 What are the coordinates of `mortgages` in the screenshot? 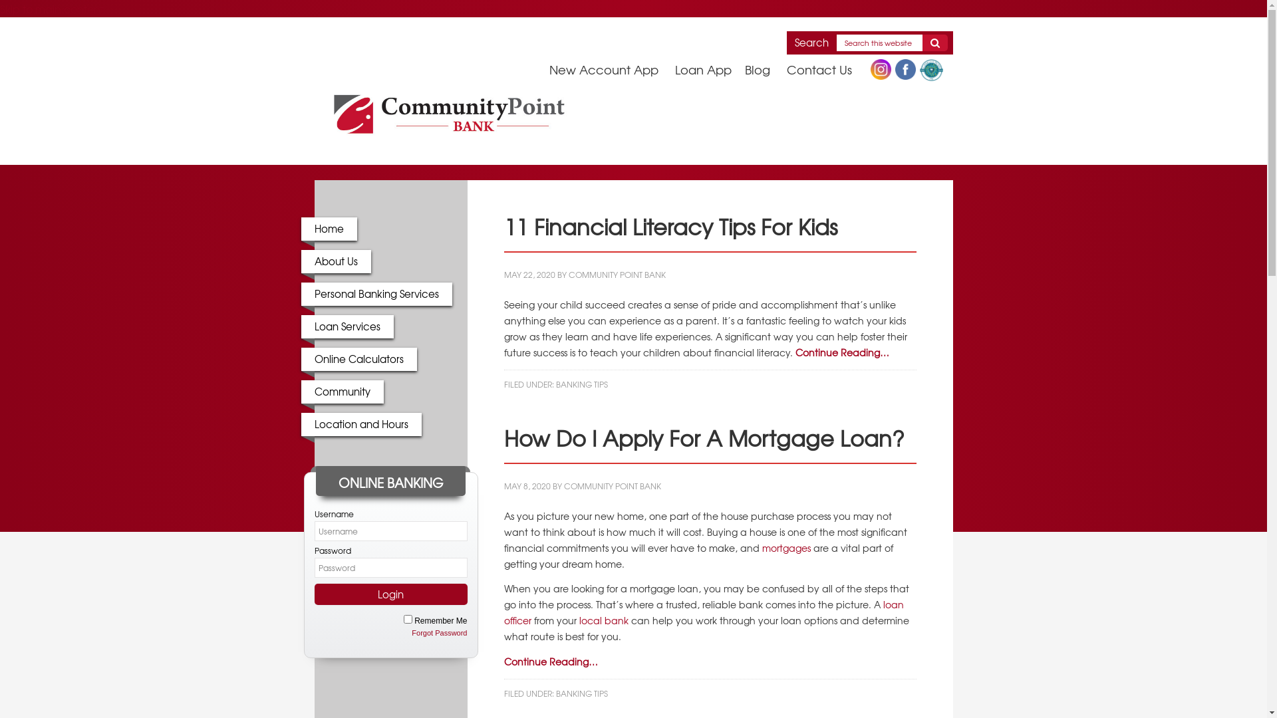 It's located at (786, 548).